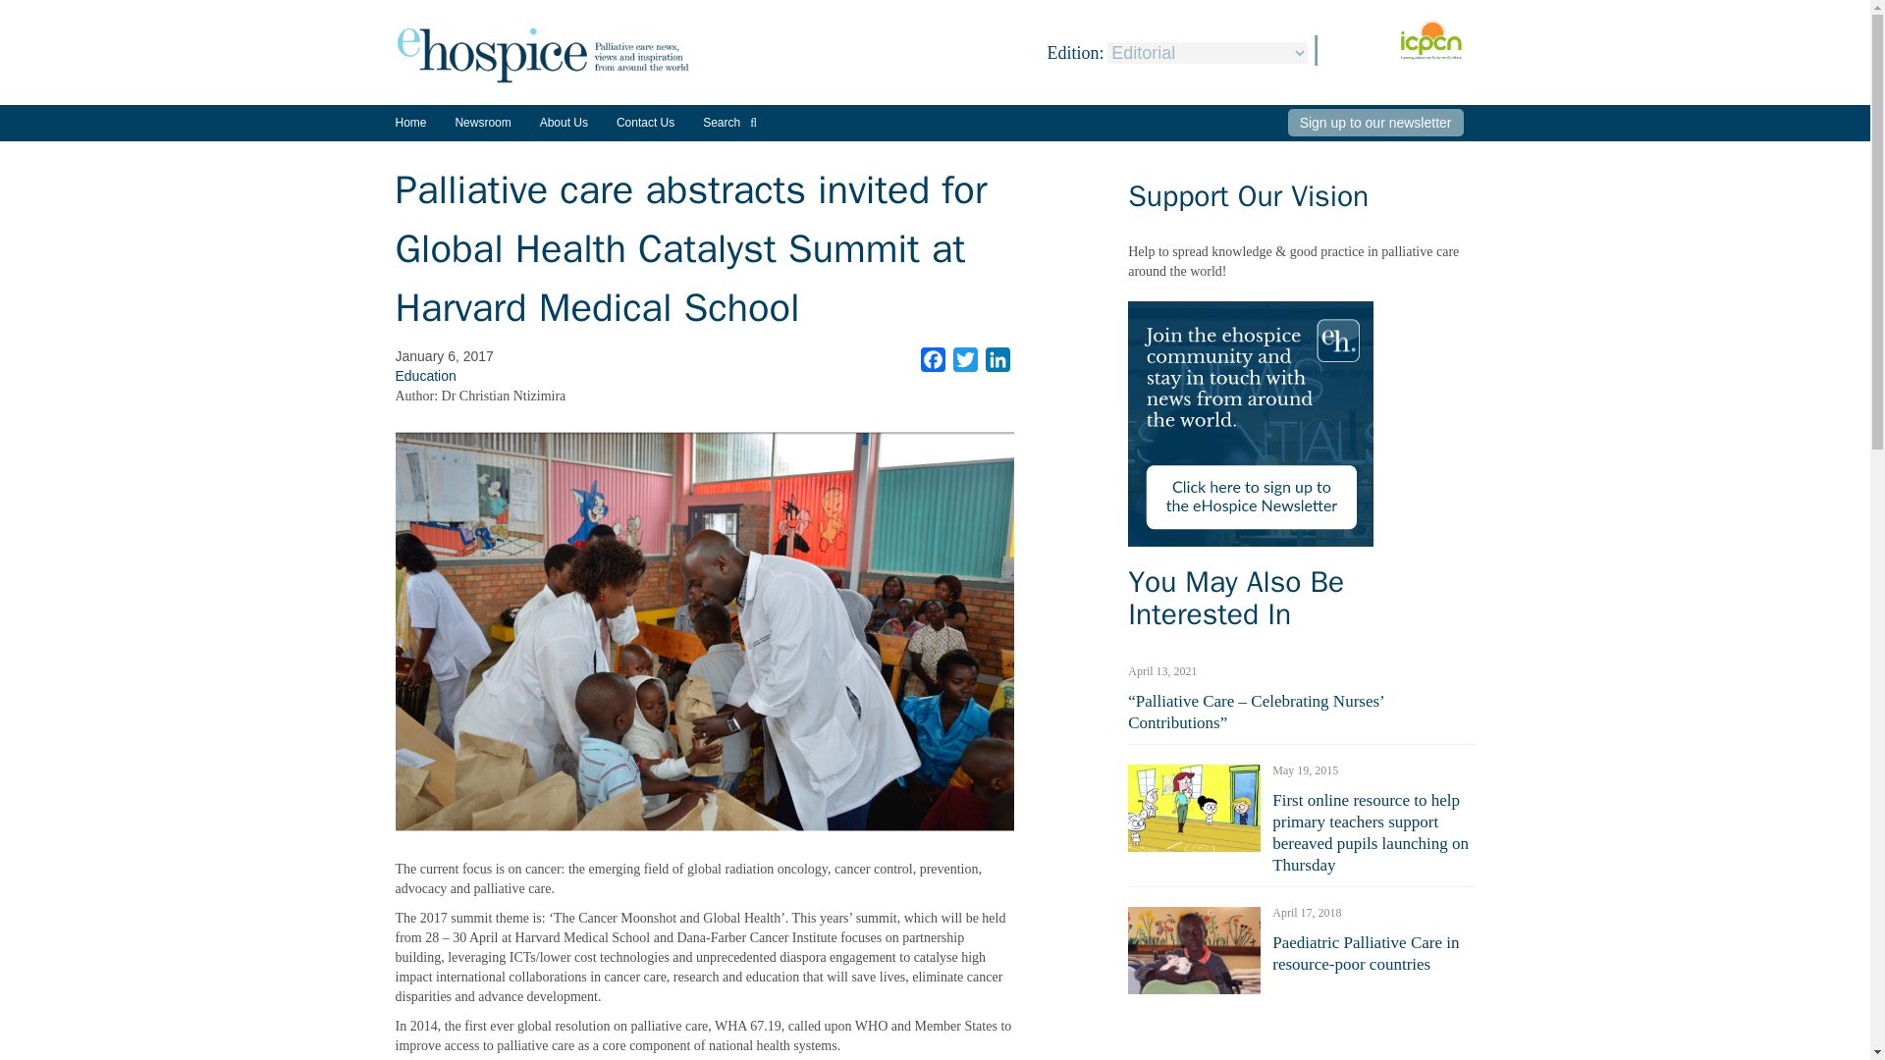  I want to click on Newsroom, so click(482, 130).